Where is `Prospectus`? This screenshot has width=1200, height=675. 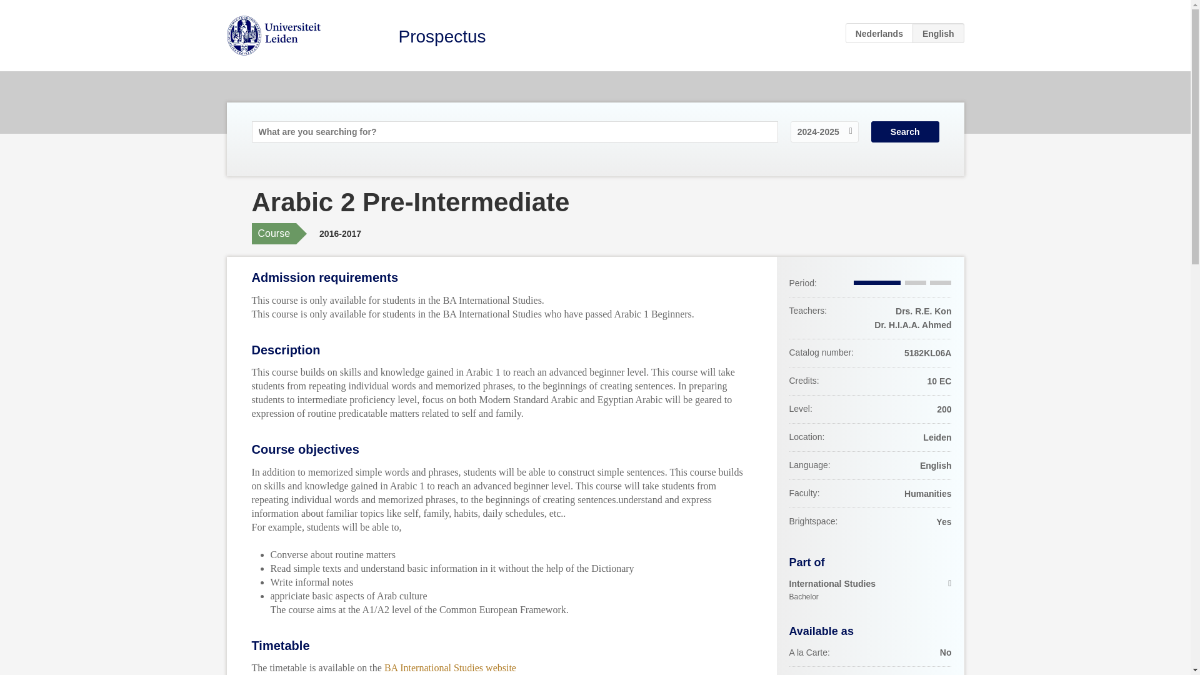 Prospectus is located at coordinates (442, 36).